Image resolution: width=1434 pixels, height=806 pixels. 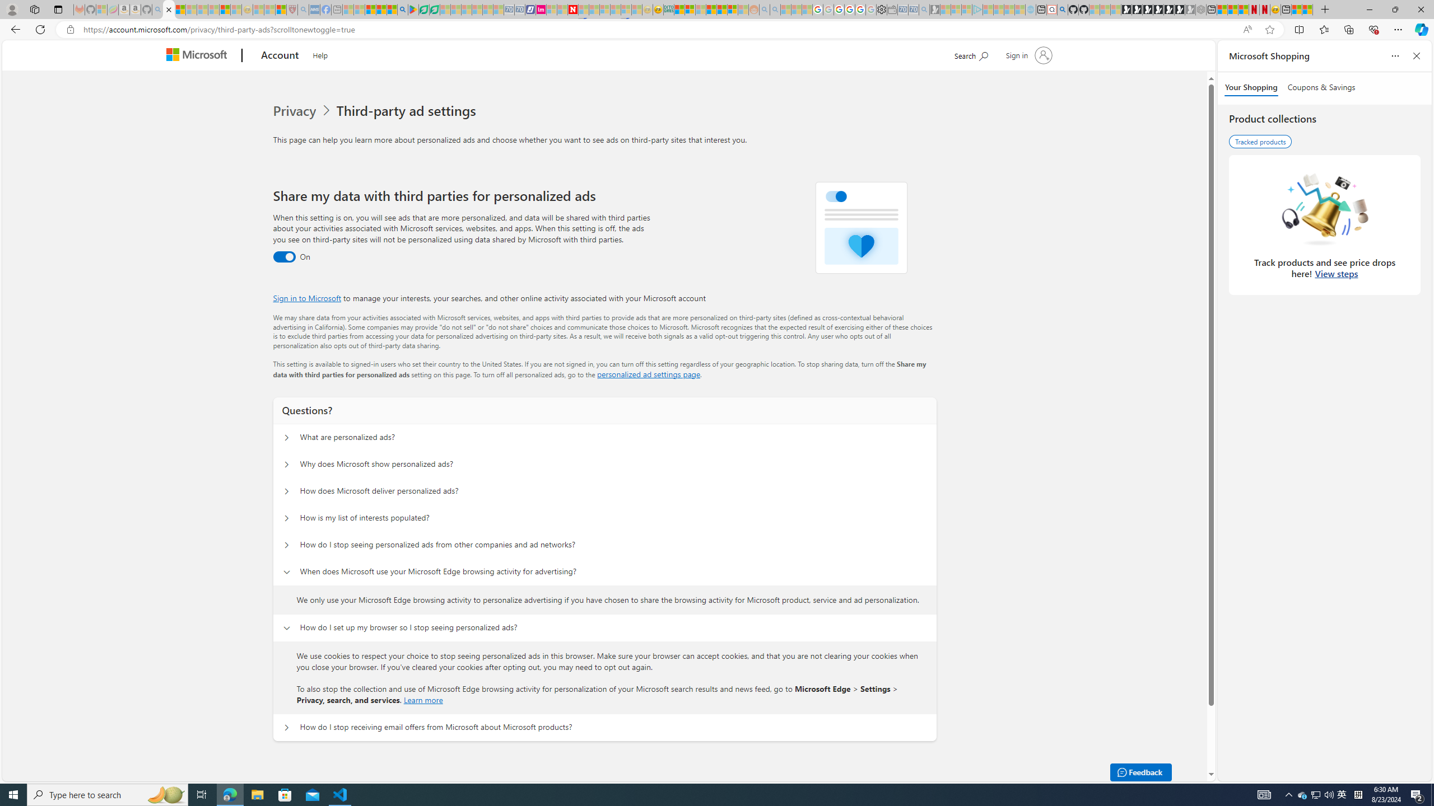 What do you see at coordinates (913, 10) in the screenshot?
I see `Cheap Car Rentals - Save70.com - Sleeping` at bounding box center [913, 10].